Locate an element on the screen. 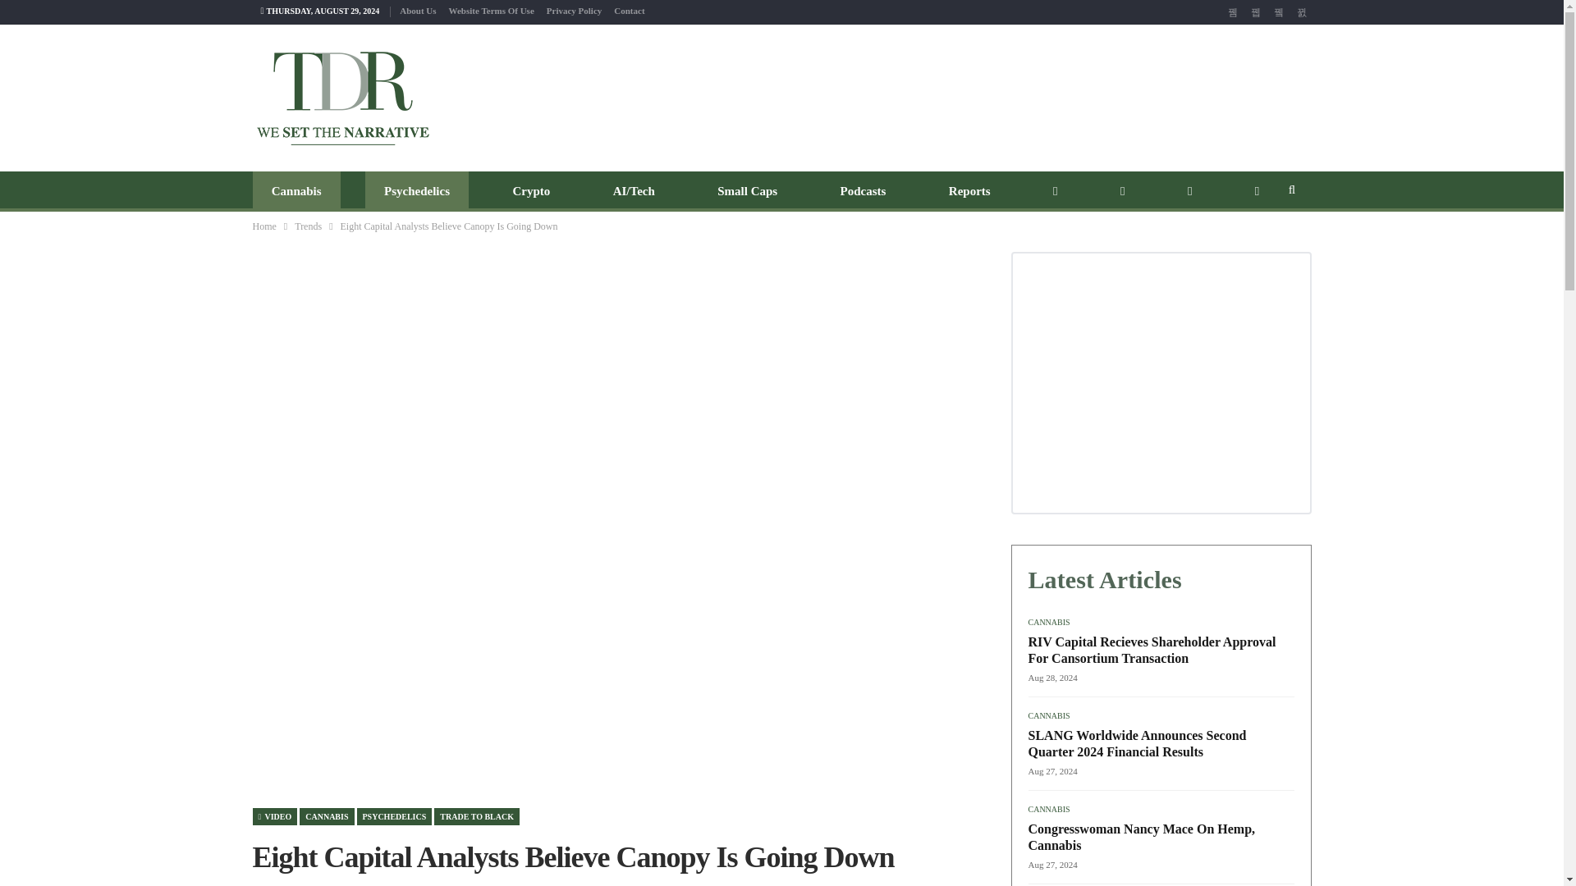  TRADE TO BLACK is located at coordinates (477, 815).